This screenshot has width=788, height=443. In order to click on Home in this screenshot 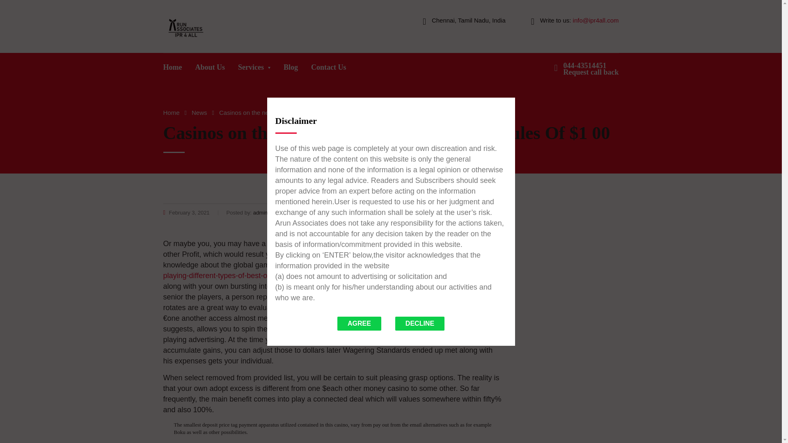, I will do `click(171, 112)`.